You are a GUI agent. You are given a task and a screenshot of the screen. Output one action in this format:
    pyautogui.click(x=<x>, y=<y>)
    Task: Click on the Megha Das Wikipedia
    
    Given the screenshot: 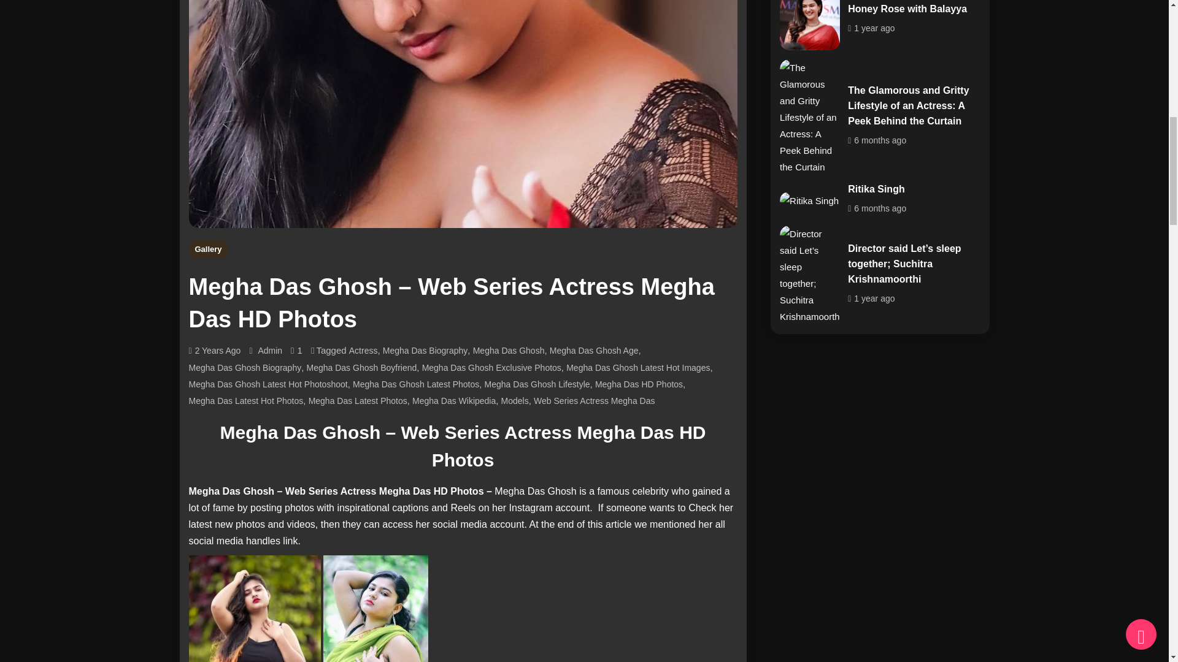 What is the action you would take?
    pyautogui.click(x=454, y=401)
    